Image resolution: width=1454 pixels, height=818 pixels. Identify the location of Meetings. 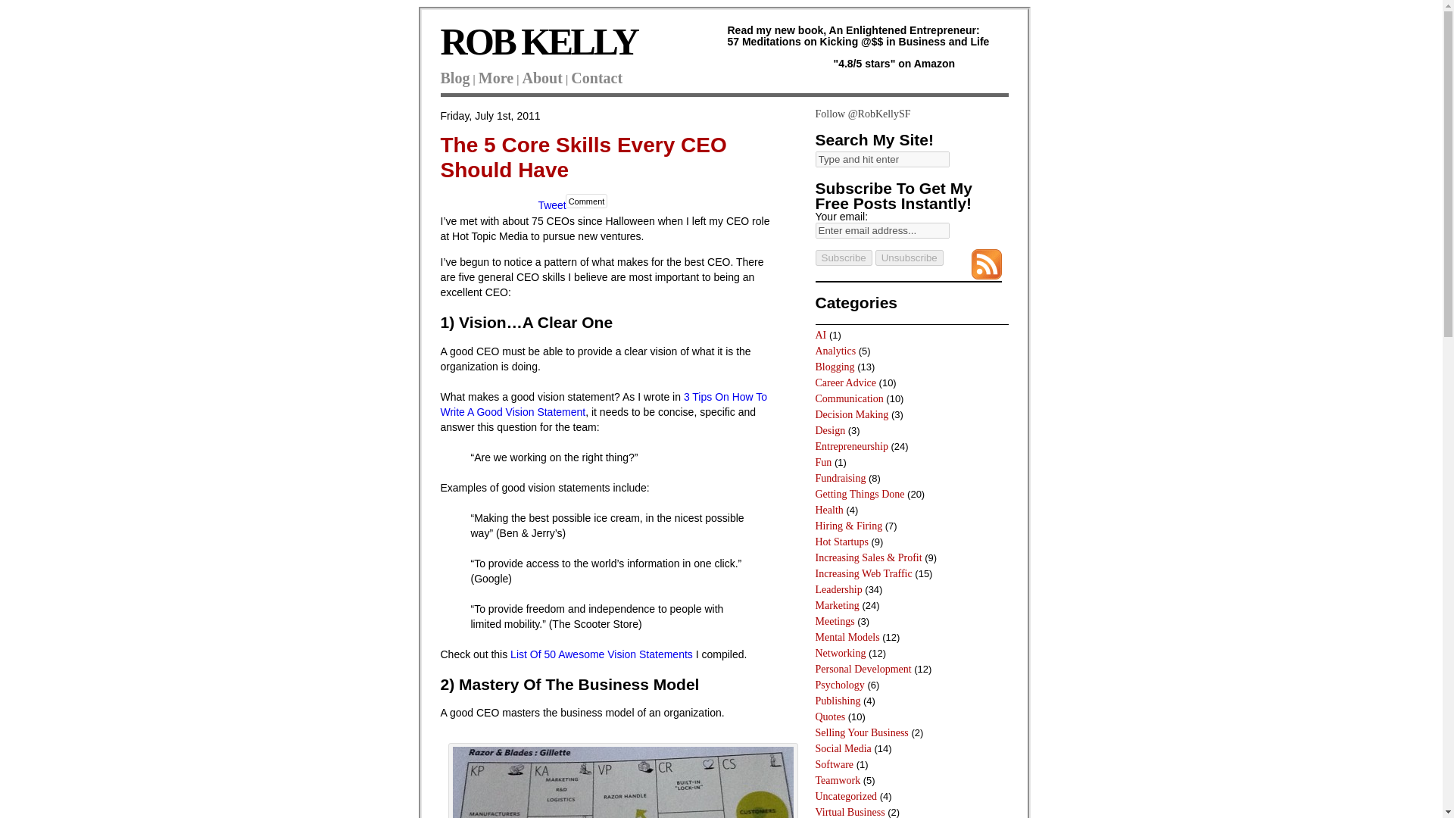
(835, 621).